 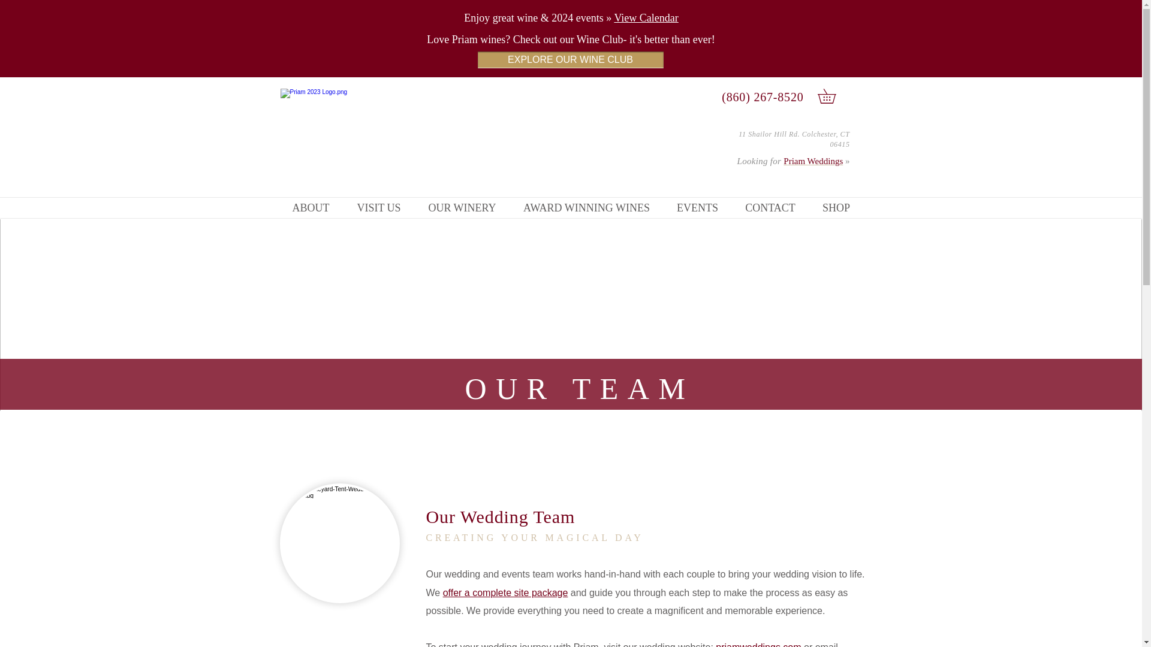 What do you see at coordinates (506, 592) in the screenshot?
I see `offer a complete site package` at bounding box center [506, 592].